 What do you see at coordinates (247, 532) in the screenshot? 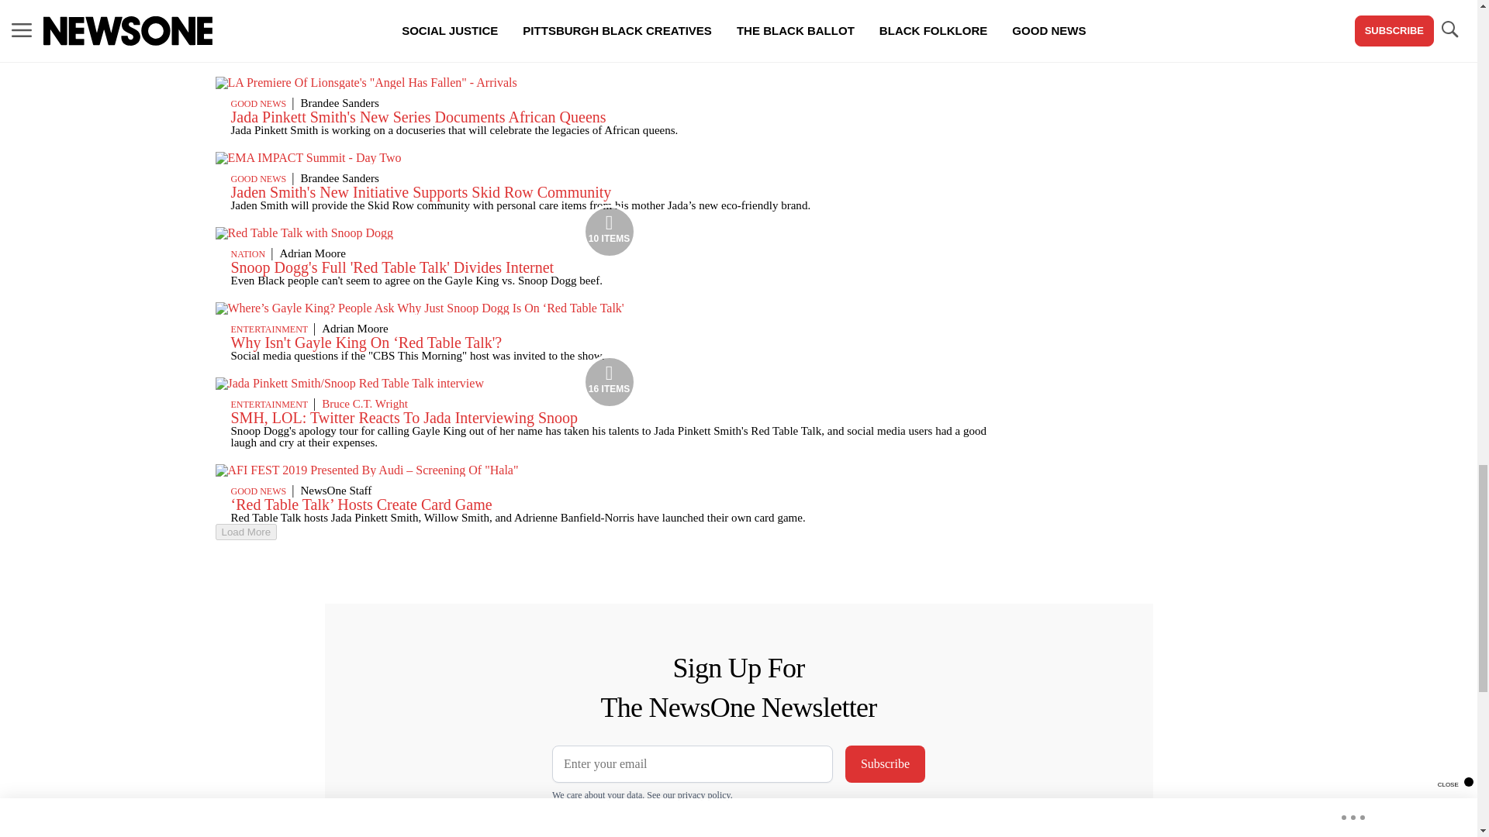
I see `Load More` at bounding box center [247, 532].